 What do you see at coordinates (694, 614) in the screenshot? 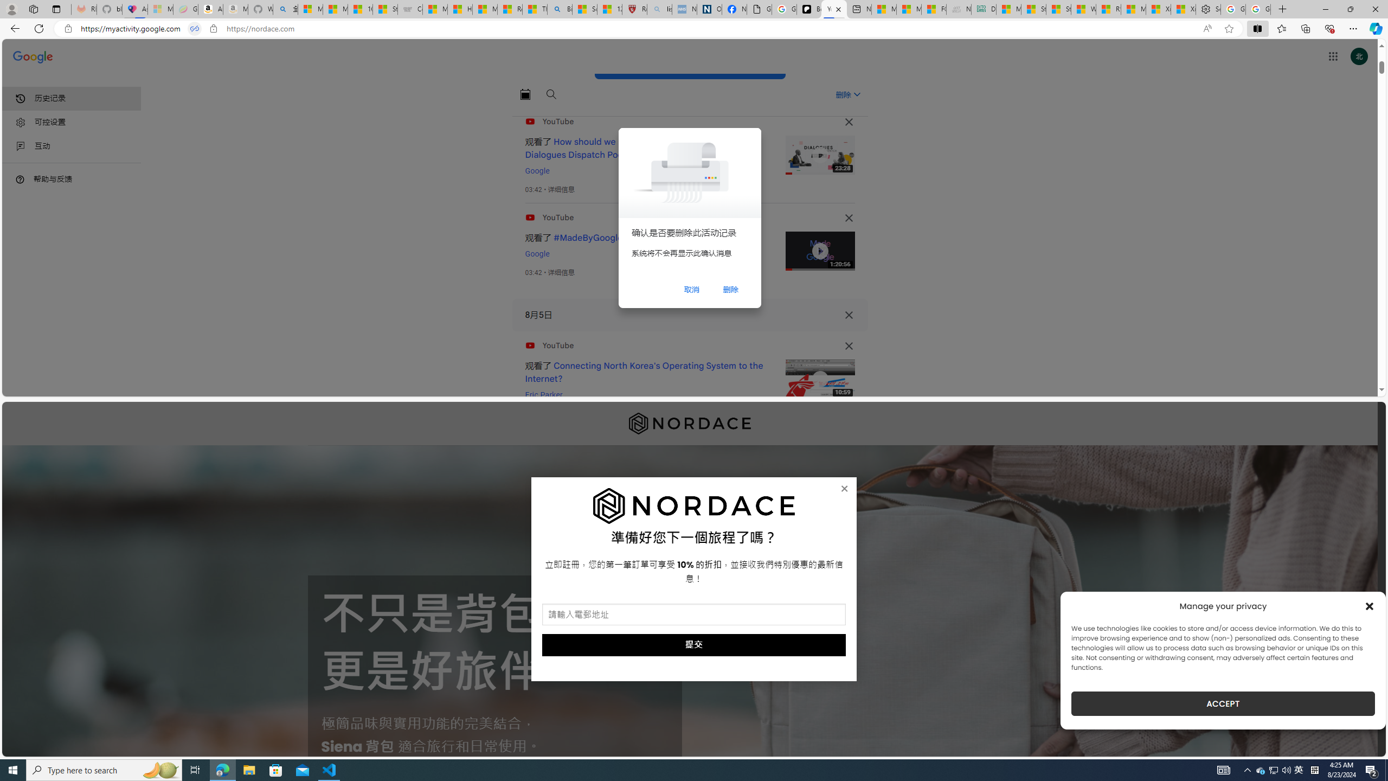
I see `AutomationID: input_5_1` at bounding box center [694, 614].